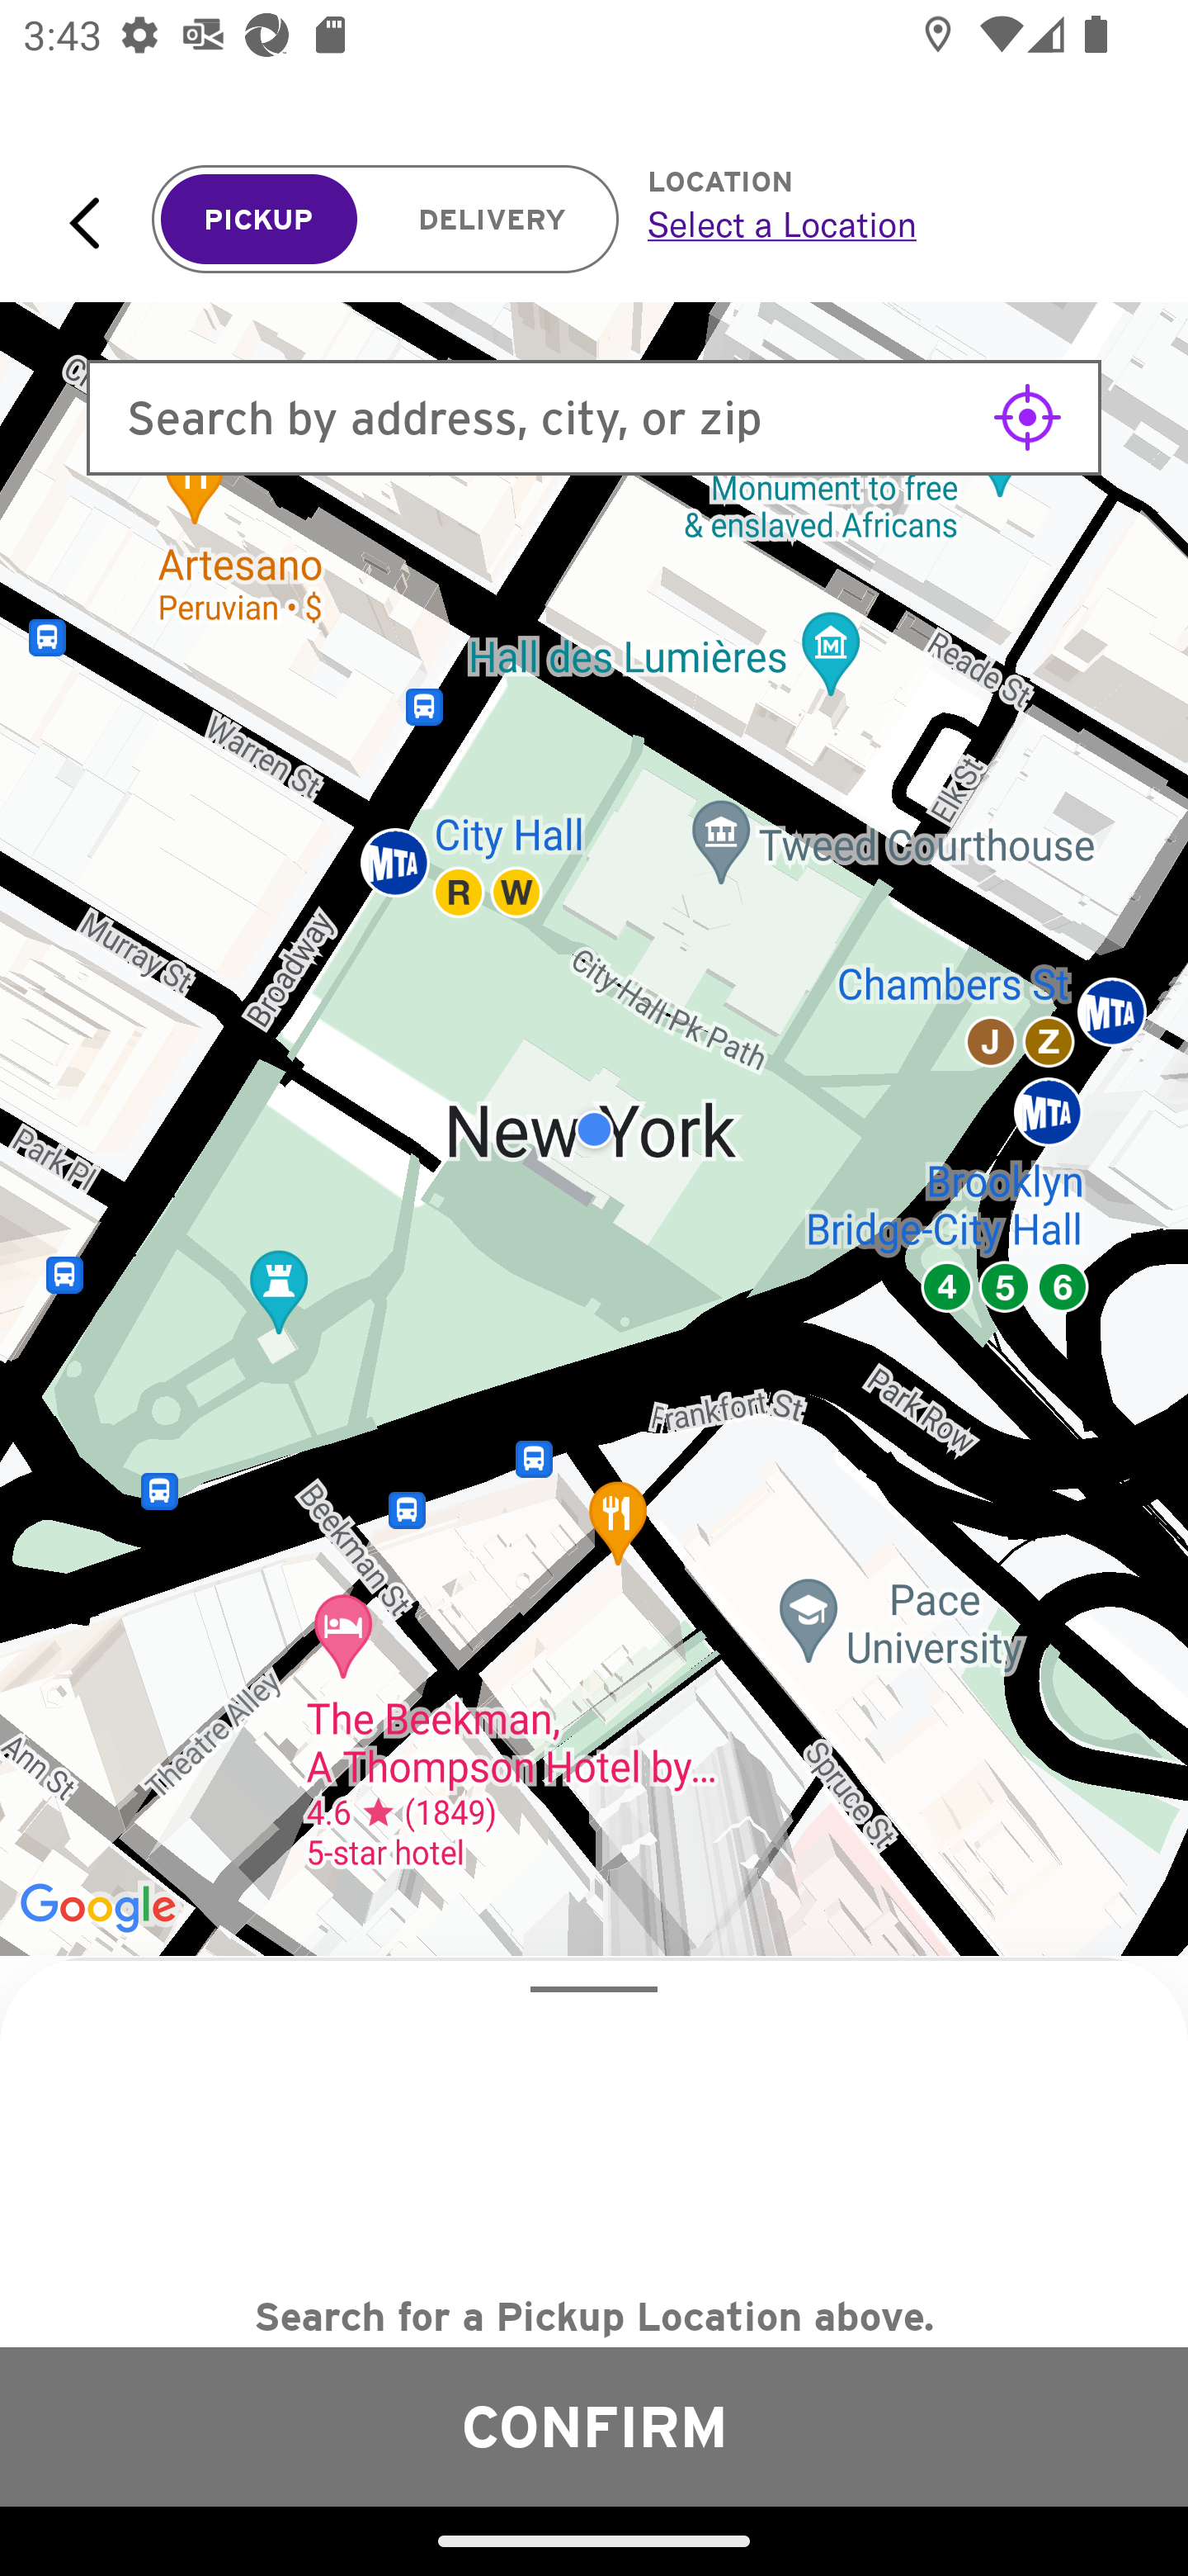 The image size is (1188, 2576). Describe the element at coordinates (594, 418) in the screenshot. I see `Search by address, city, or zip` at that location.